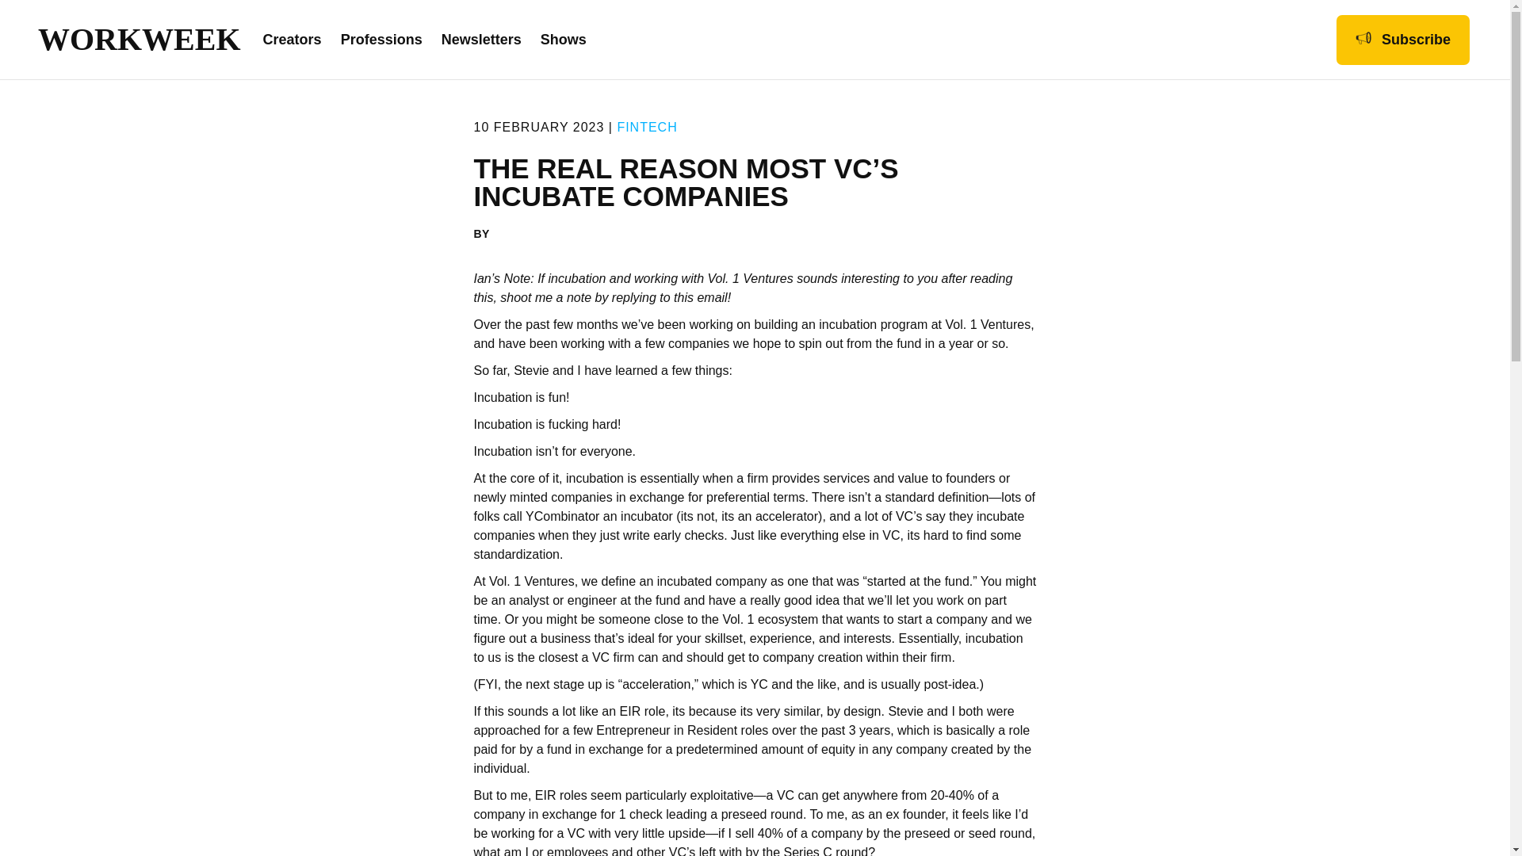 The width and height of the screenshot is (1522, 856). I want to click on Shows, so click(563, 40).